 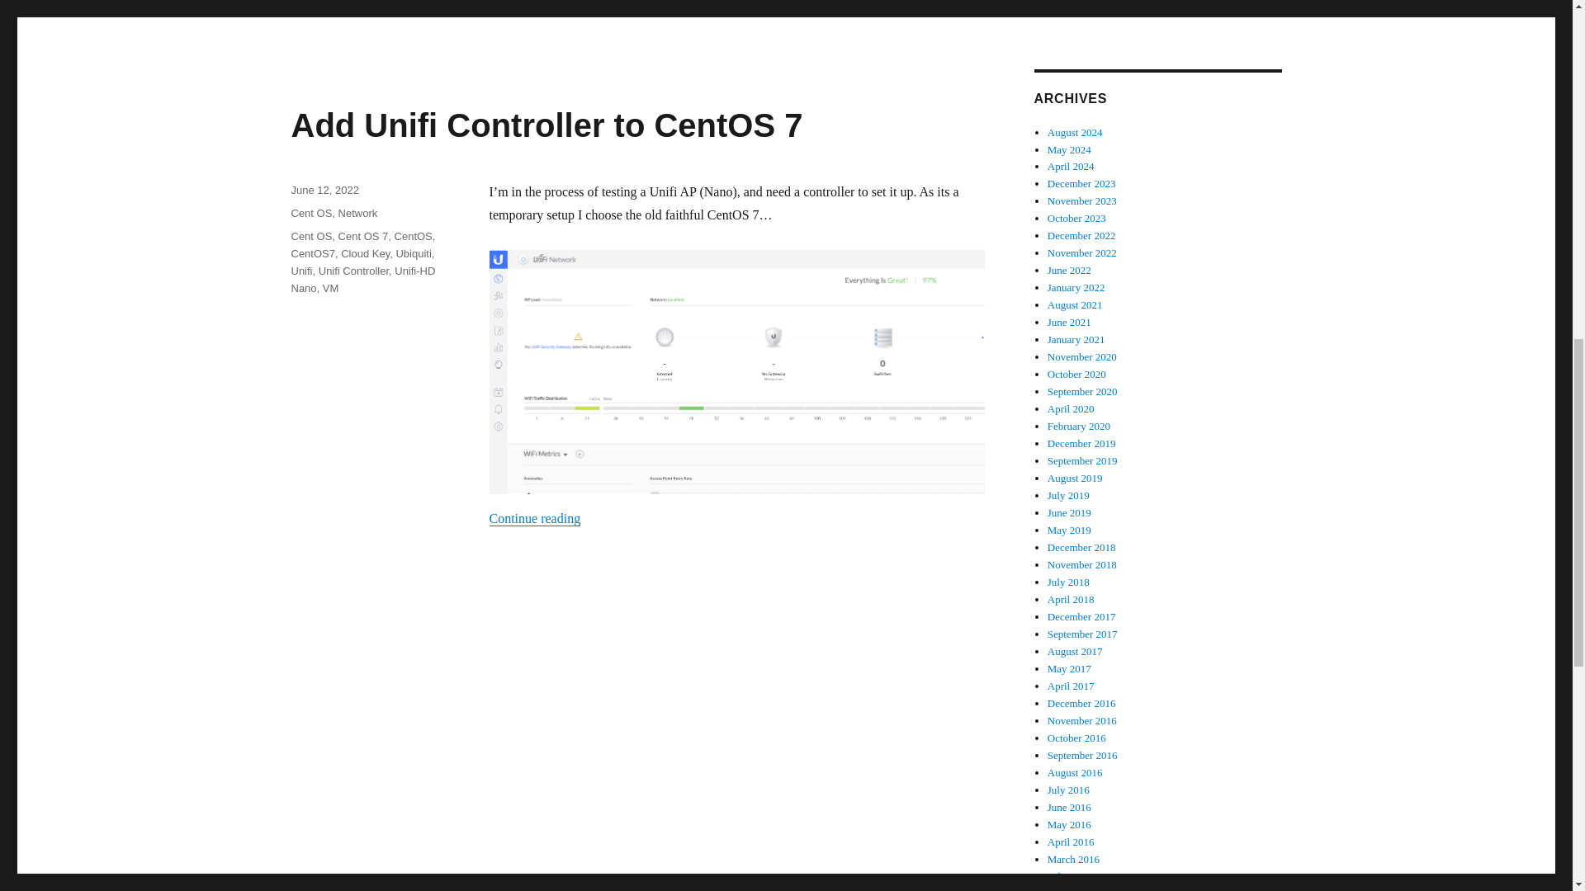 I want to click on CentOS, so click(x=414, y=236).